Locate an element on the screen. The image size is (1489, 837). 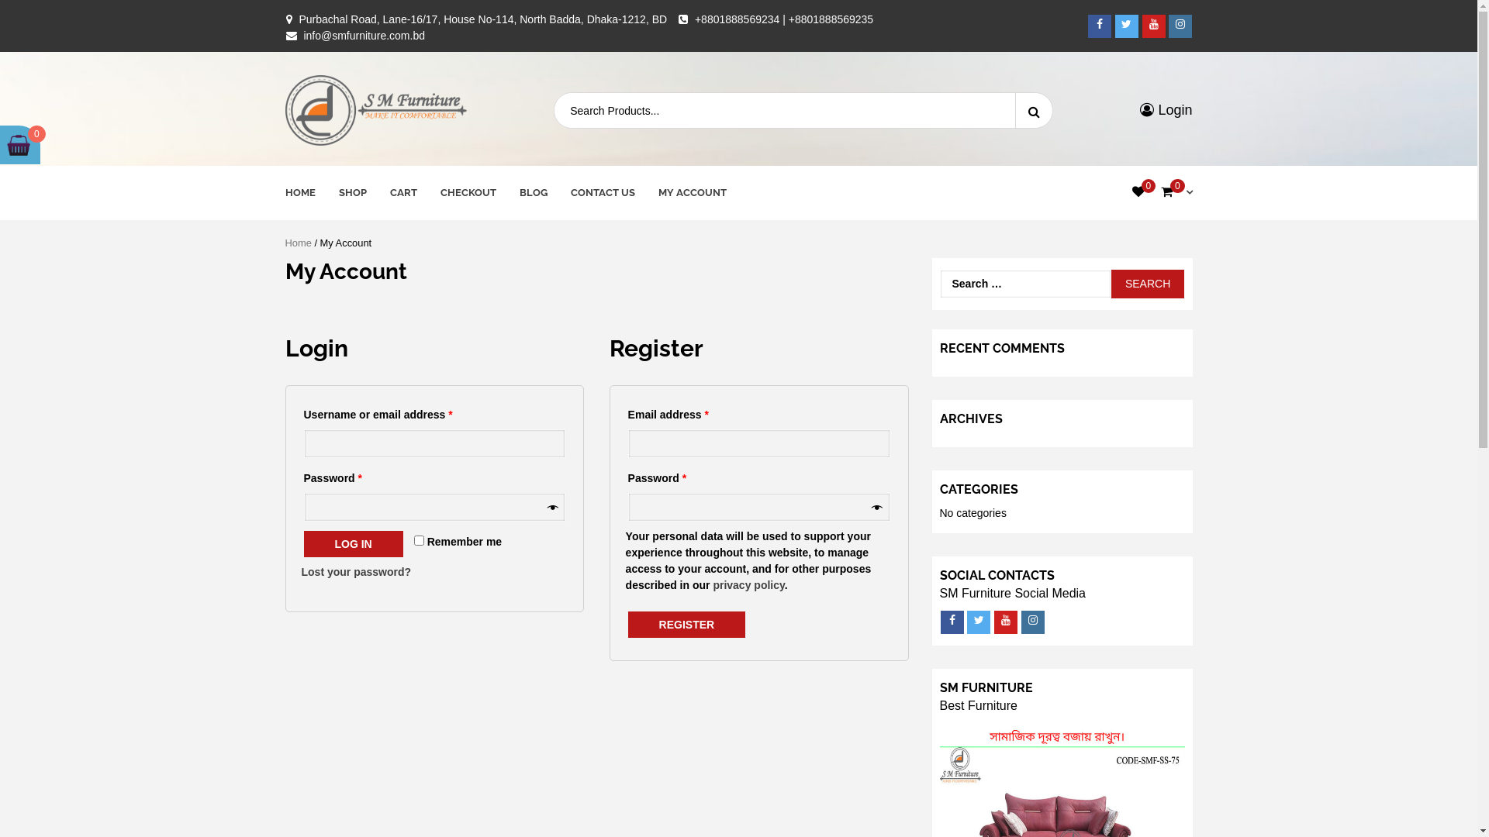
Login is located at coordinates (1166, 110).